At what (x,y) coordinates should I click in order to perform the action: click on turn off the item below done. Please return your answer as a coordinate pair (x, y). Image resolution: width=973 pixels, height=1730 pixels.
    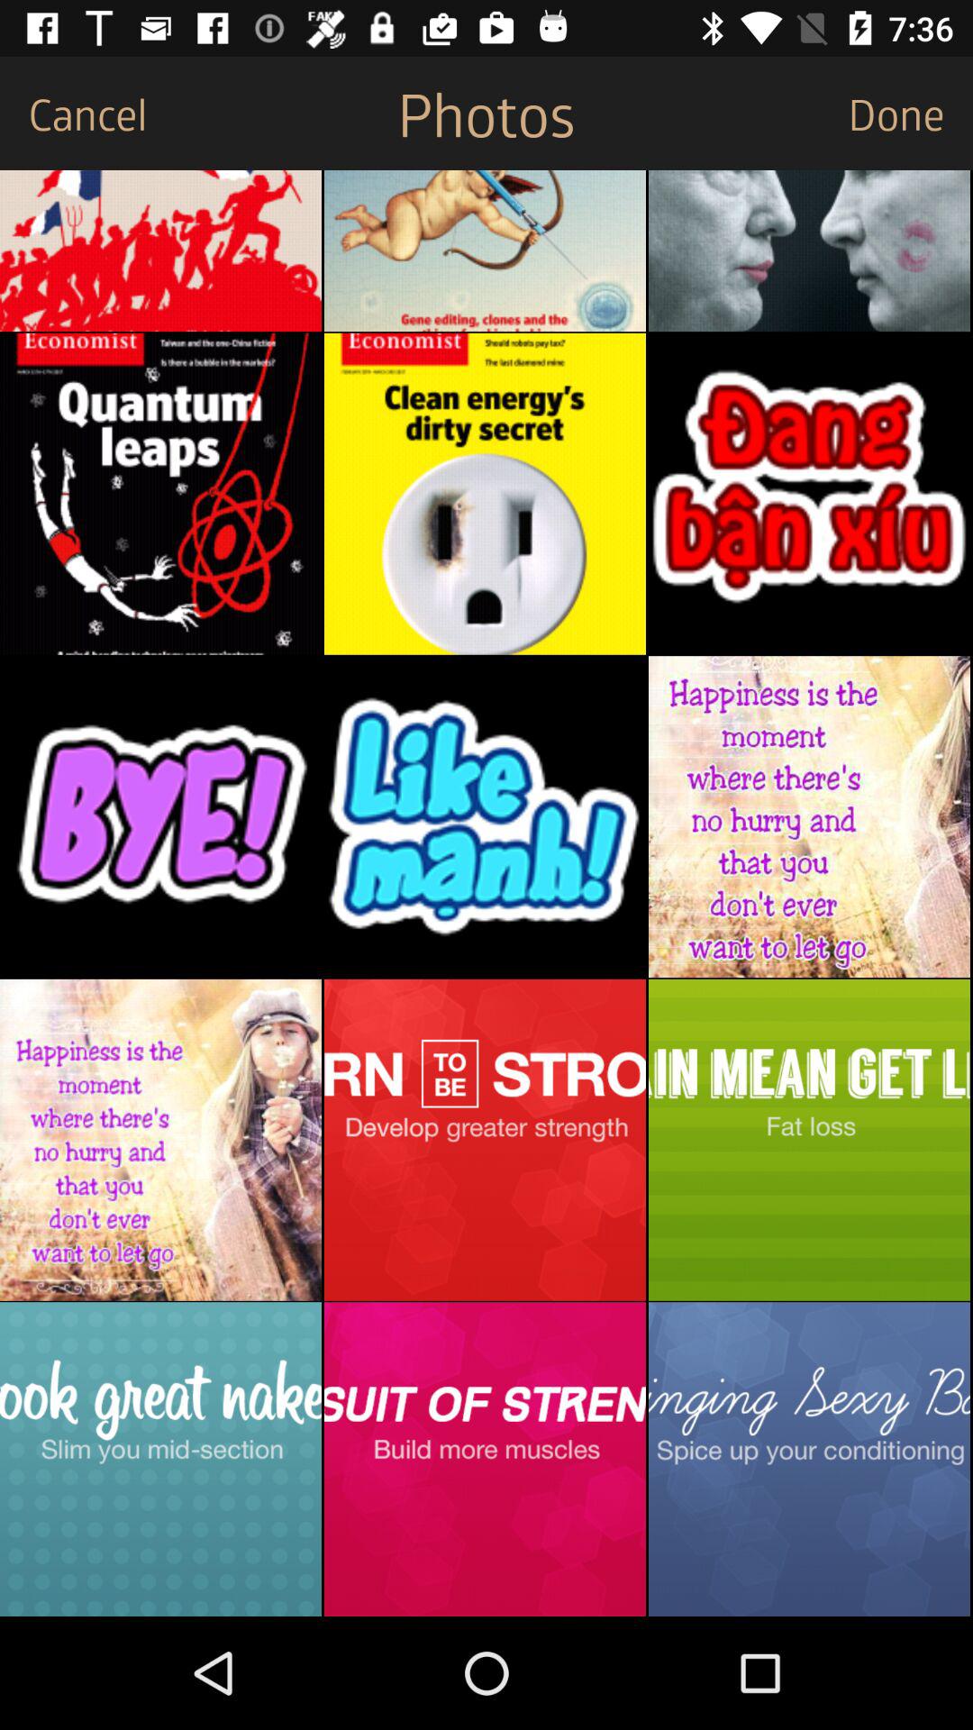
    Looking at the image, I should click on (809, 250).